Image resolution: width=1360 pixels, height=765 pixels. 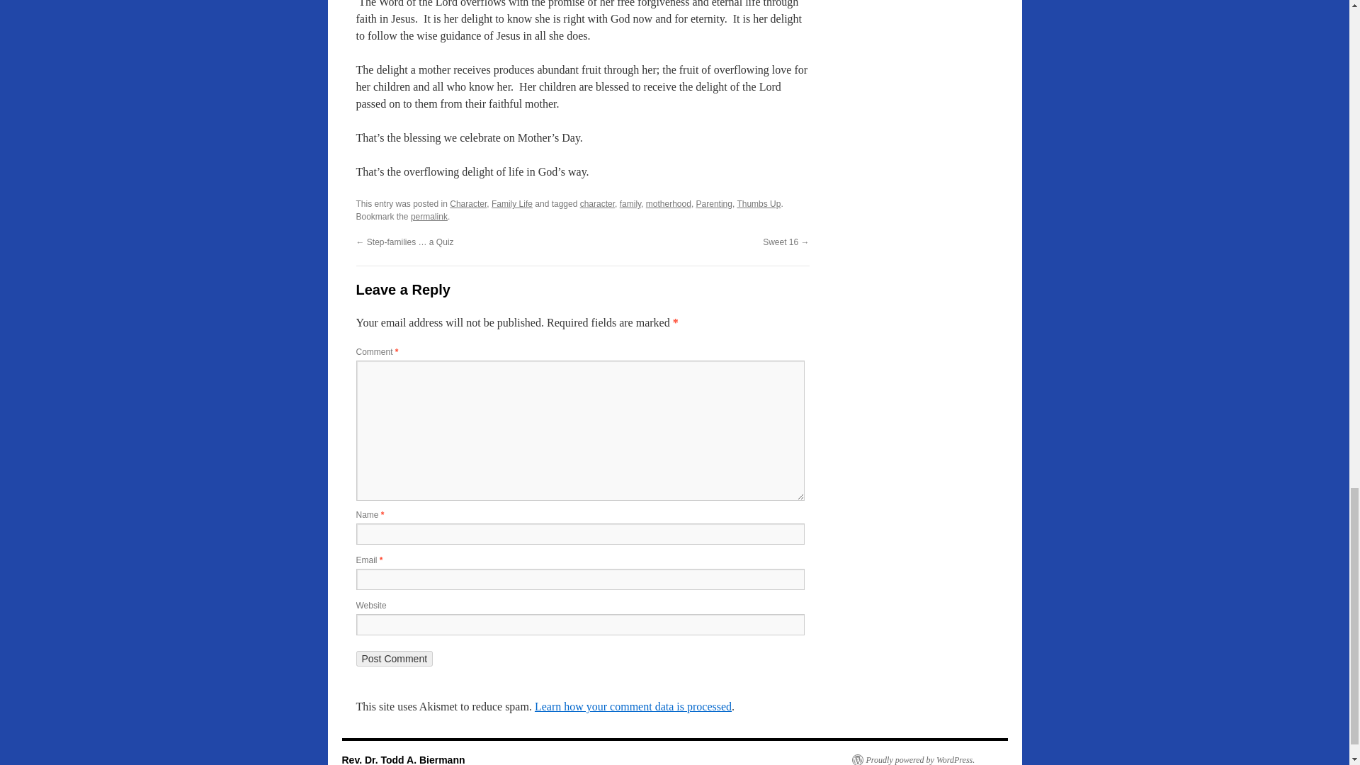 What do you see at coordinates (468, 203) in the screenshot?
I see `Character` at bounding box center [468, 203].